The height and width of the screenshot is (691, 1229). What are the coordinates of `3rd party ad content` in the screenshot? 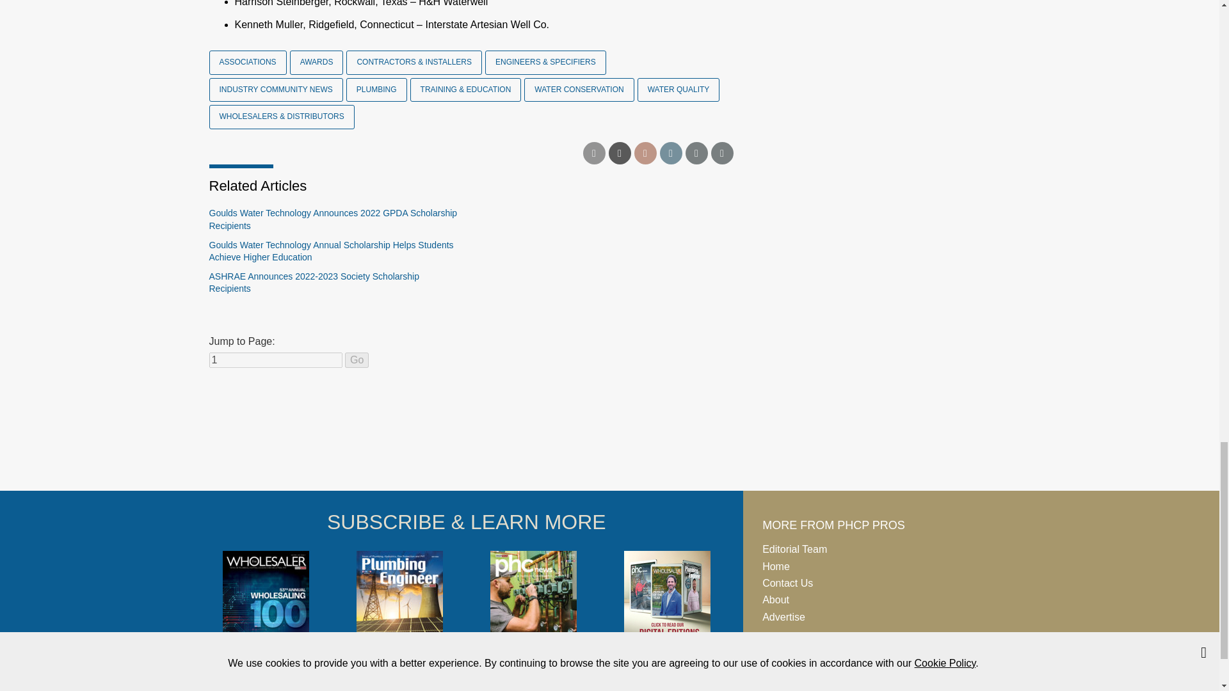 It's located at (609, 442).